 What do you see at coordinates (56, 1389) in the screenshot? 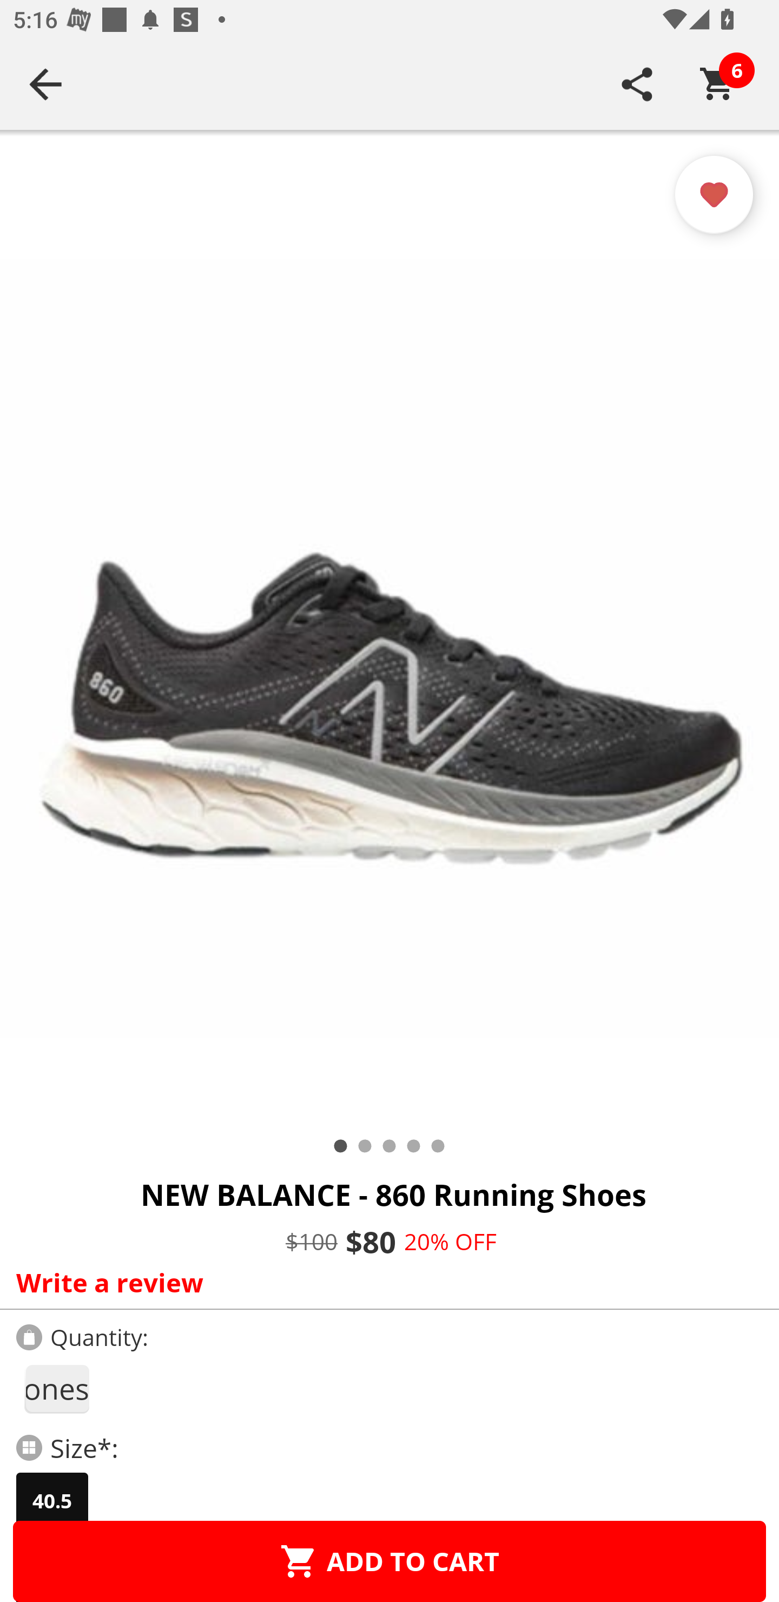
I see `1headphones` at bounding box center [56, 1389].